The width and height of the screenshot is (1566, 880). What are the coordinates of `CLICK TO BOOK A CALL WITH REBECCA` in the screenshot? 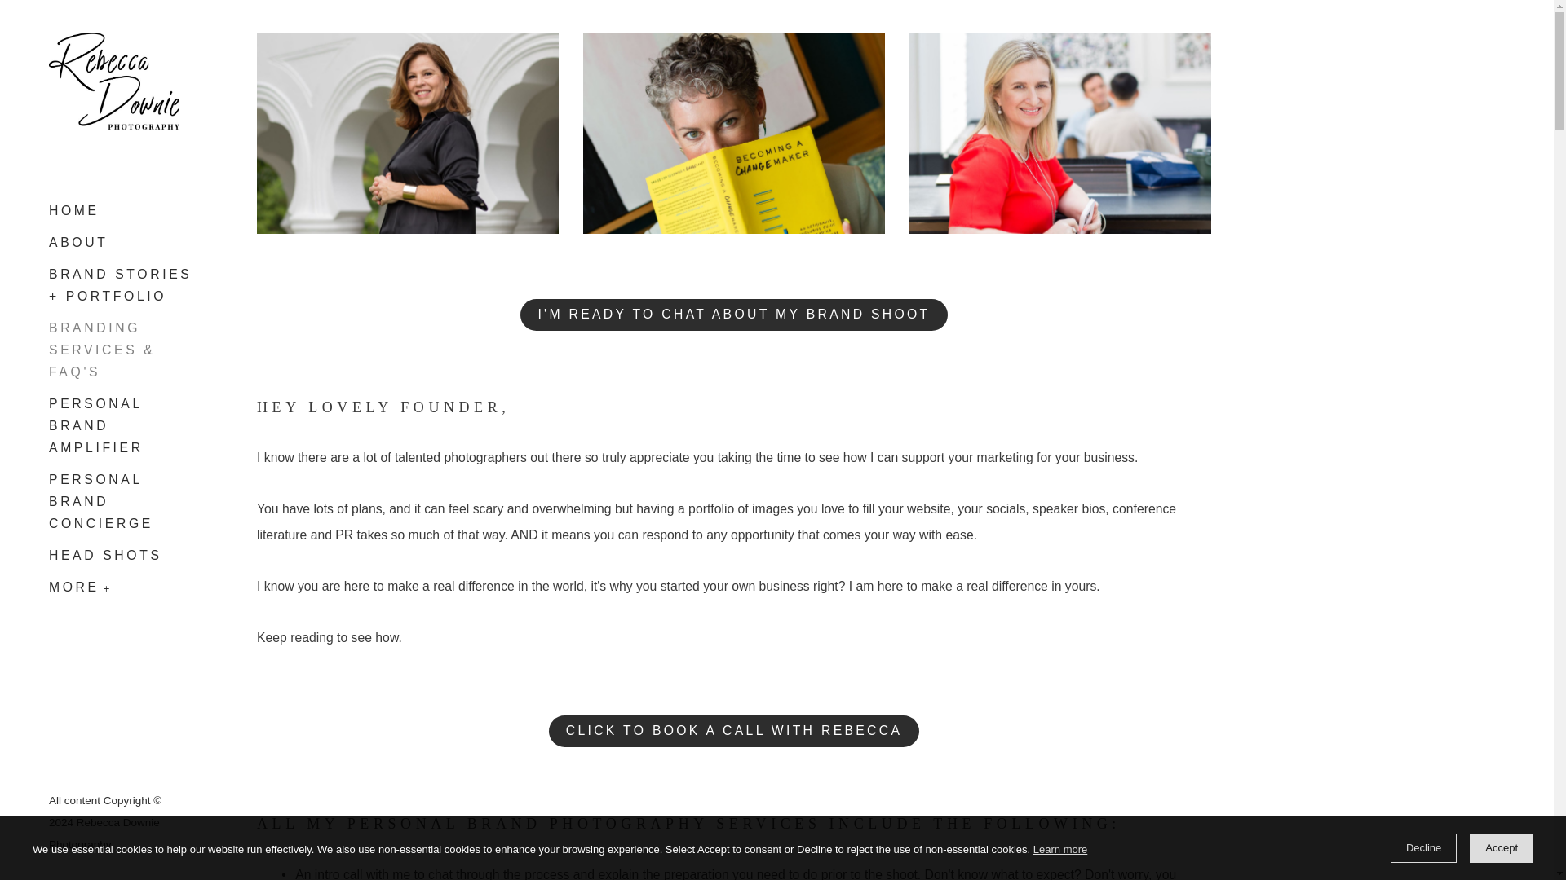 It's located at (734, 731).